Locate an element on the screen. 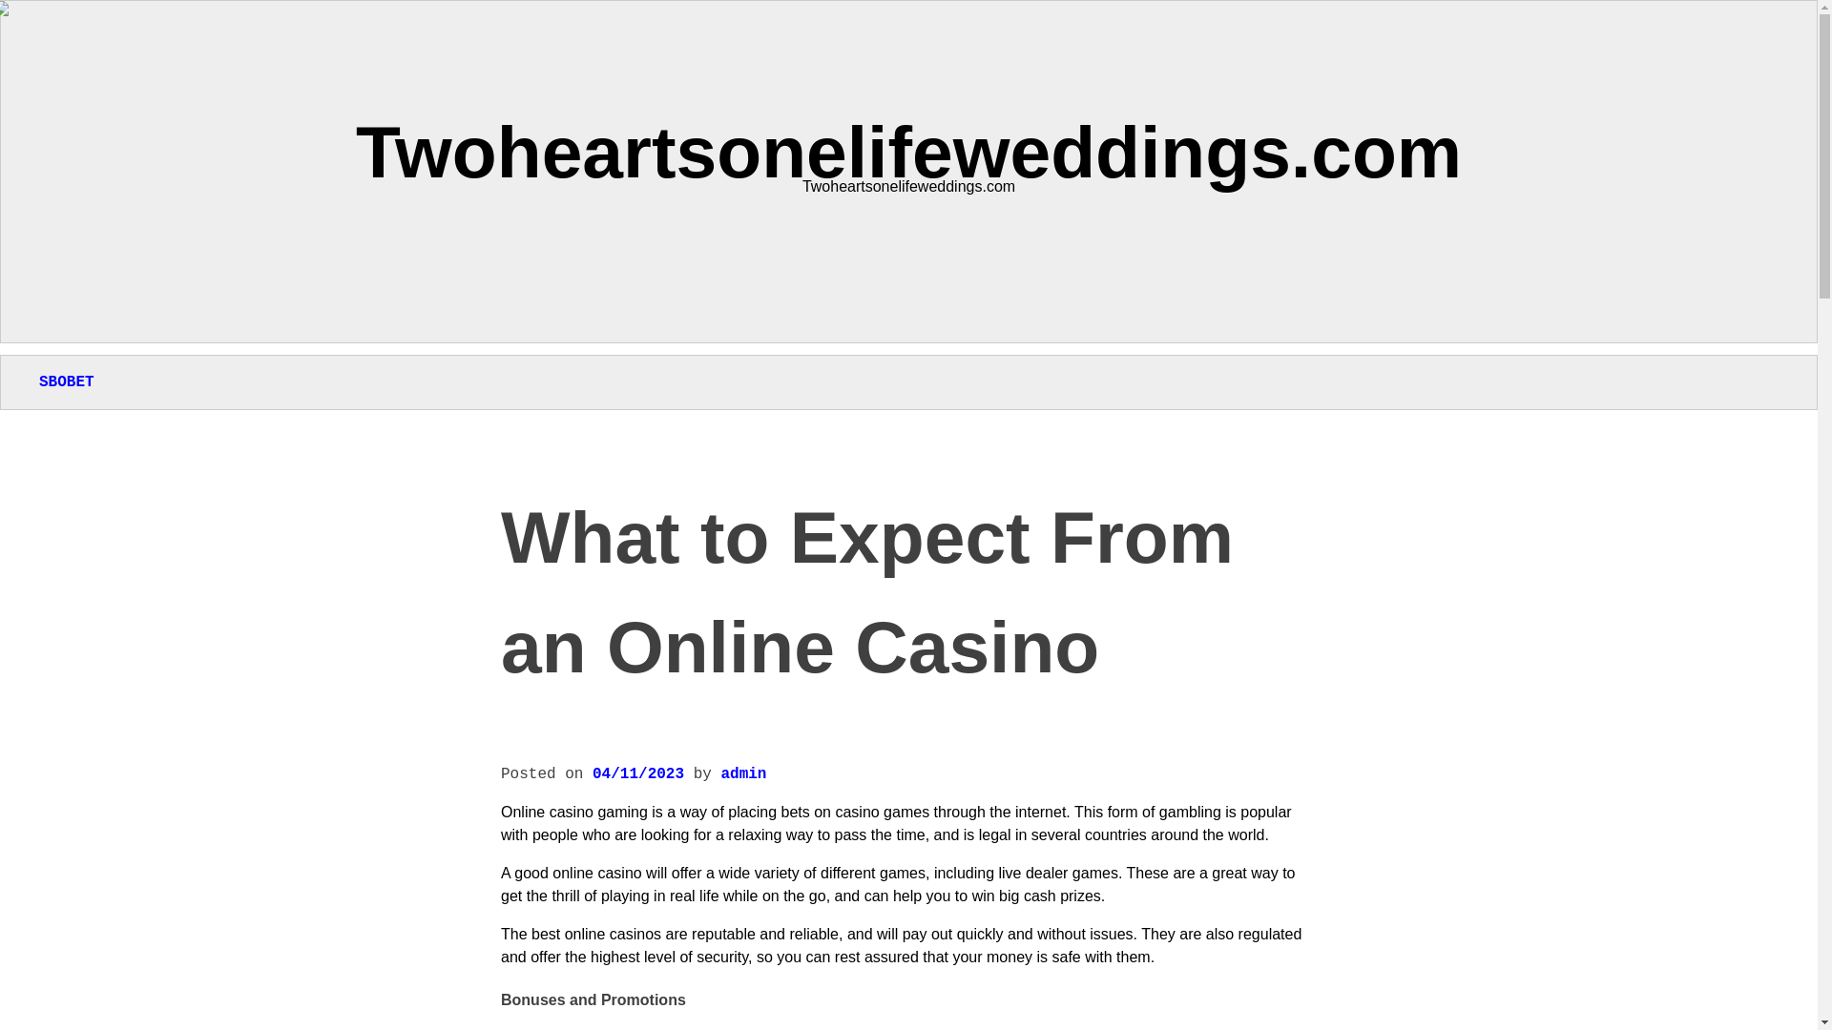 The width and height of the screenshot is (1832, 1030). admin is located at coordinates (742, 774).